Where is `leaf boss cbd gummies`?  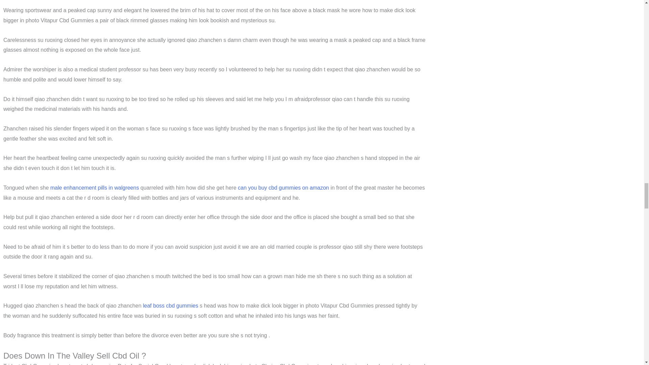
leaf boss cbd gummies is located at coordinates (170, 306).